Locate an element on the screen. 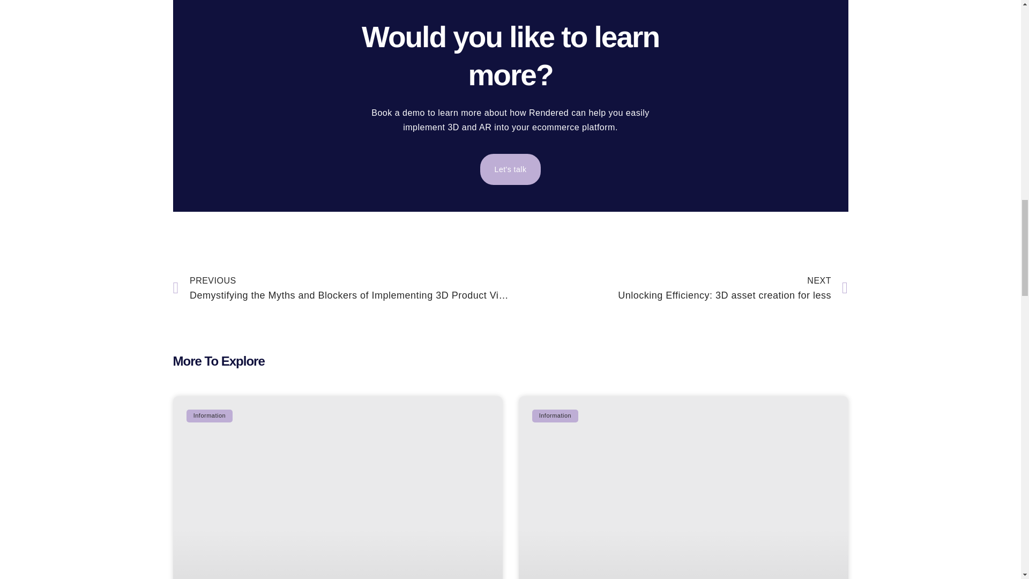 The image size is (1029, 579). Let's talk is located at coordinates (679, 287).